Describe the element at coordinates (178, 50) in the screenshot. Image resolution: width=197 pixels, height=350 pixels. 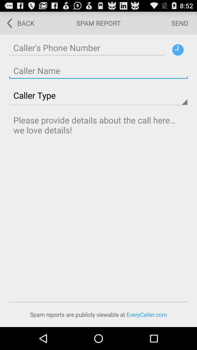
I see `set alarm` at that location.